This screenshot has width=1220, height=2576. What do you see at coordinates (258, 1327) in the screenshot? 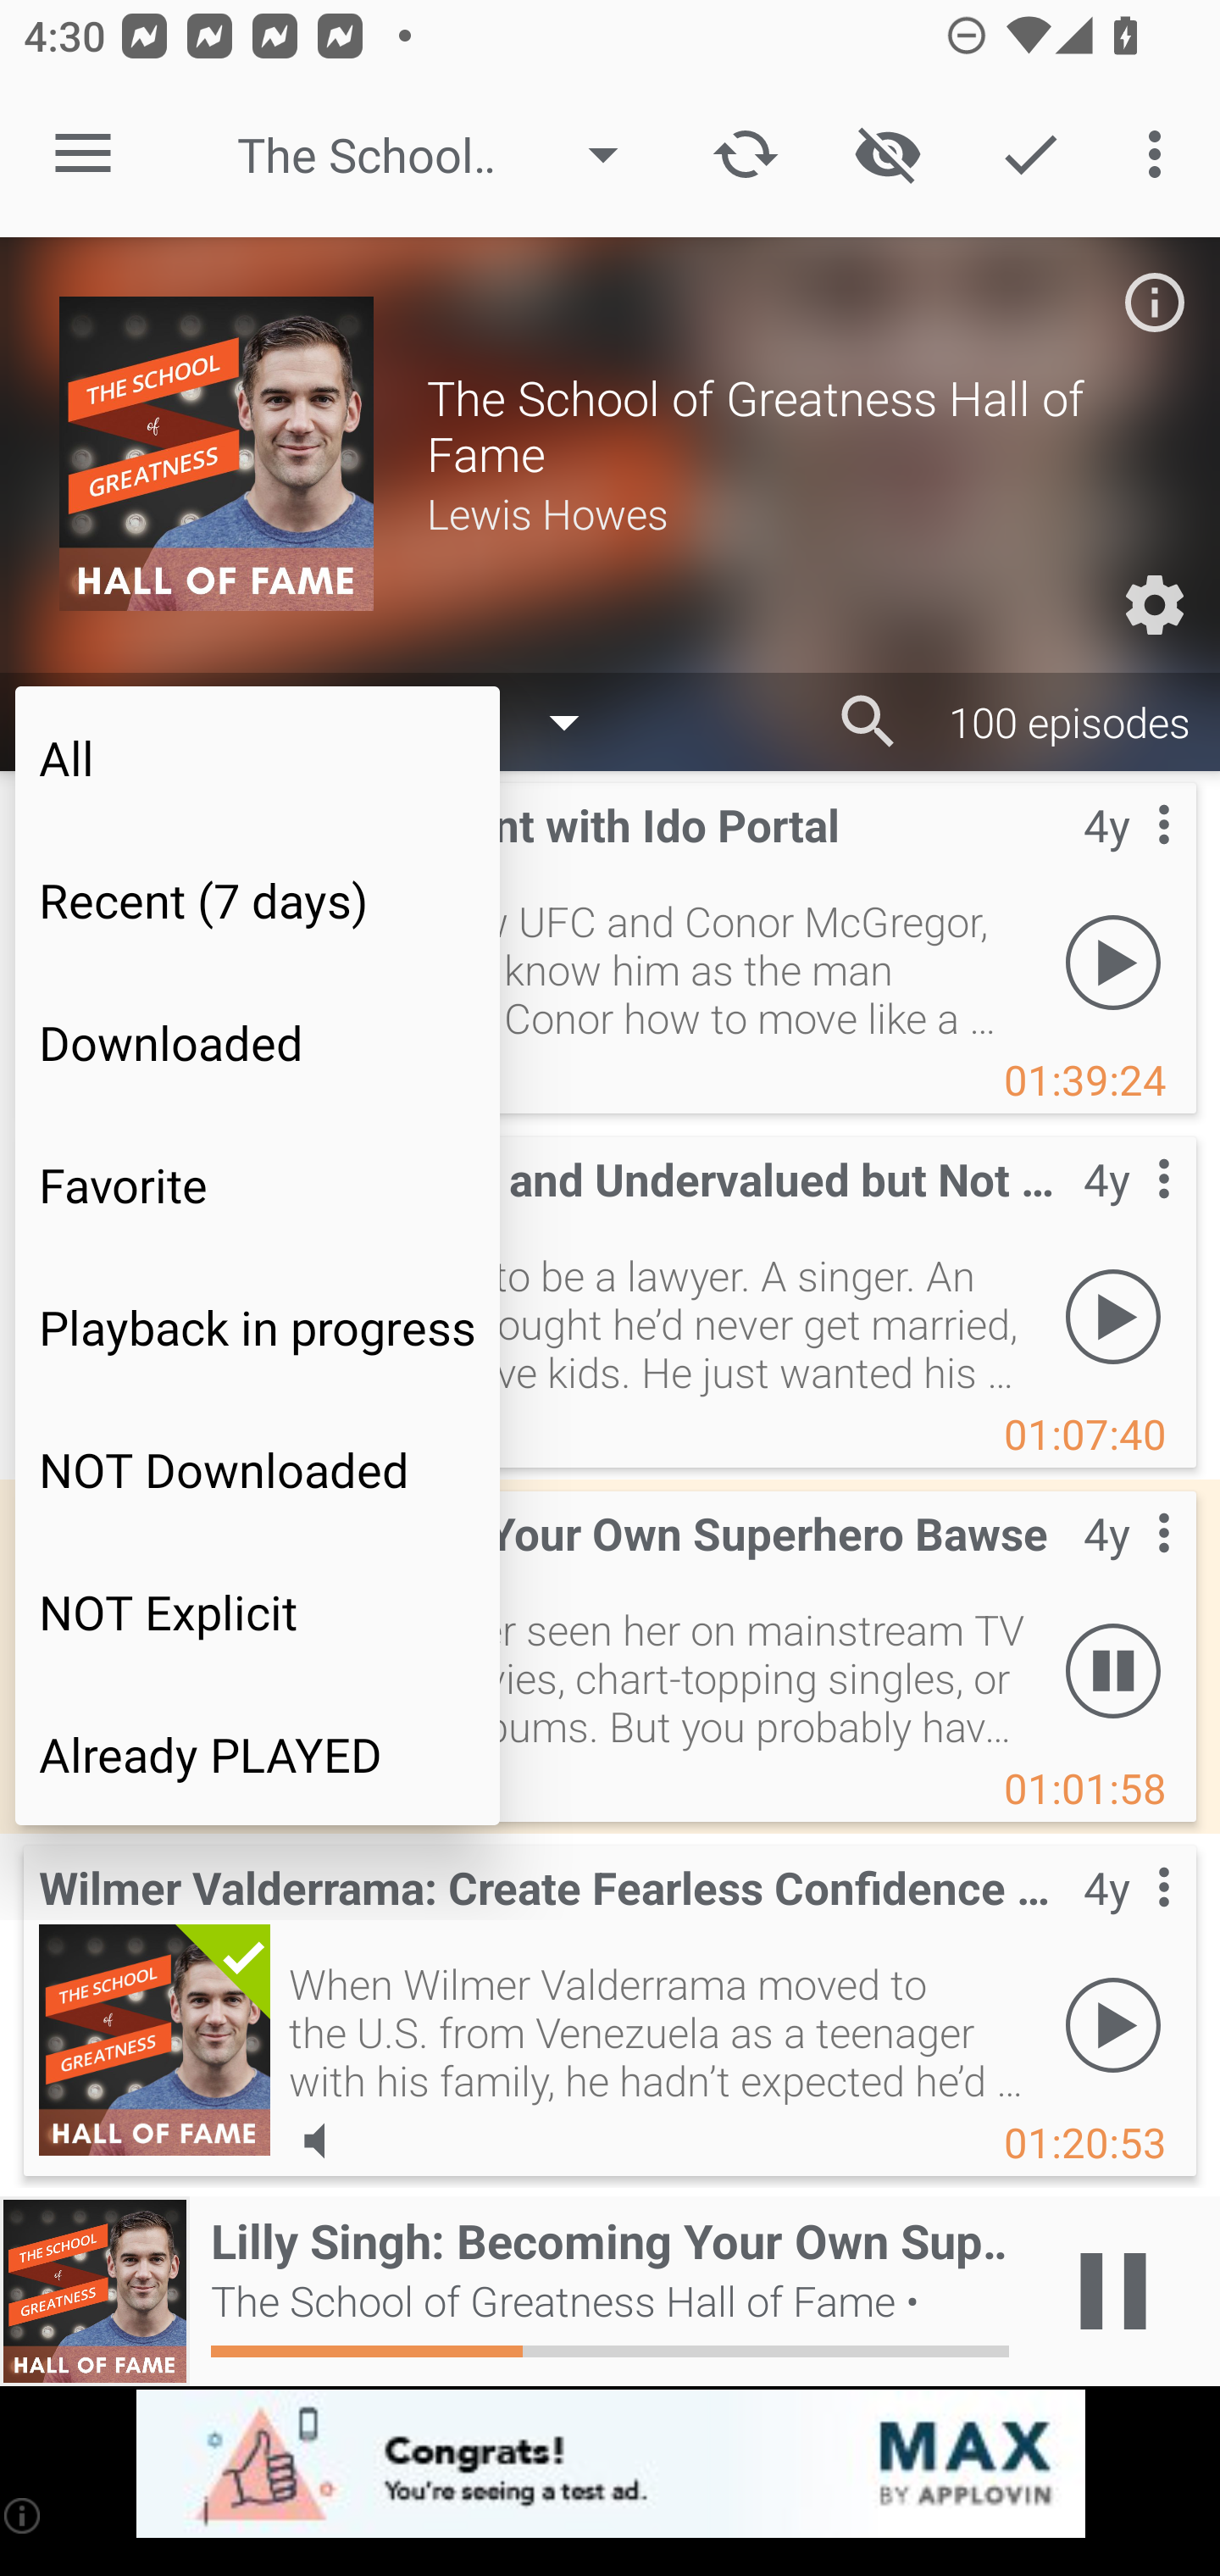
I see `Playback in progress` at bounding box center [258, 1327].